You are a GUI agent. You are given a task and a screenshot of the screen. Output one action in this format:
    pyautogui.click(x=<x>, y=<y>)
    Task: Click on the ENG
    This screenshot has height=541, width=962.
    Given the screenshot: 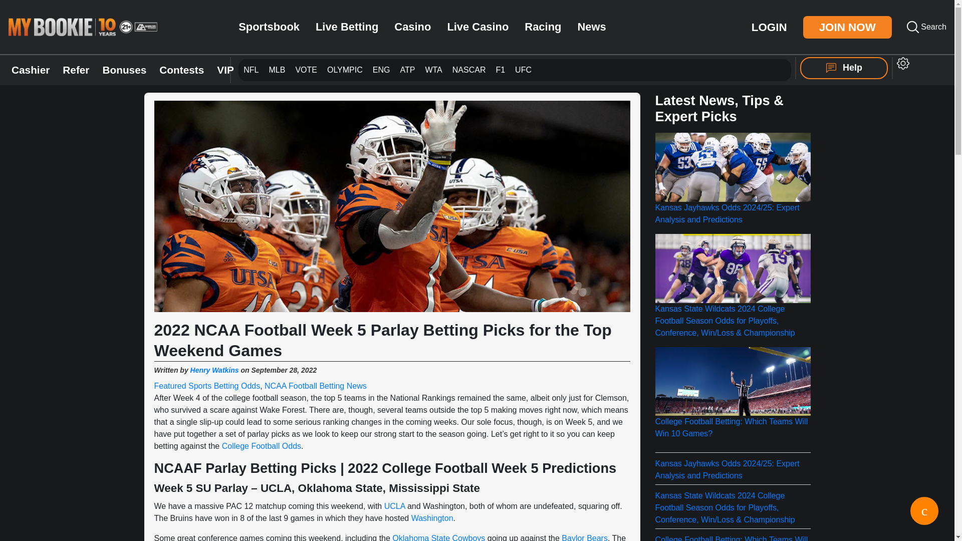 What is the action you would take?
    pyautogui.click(x=382, y=69)
    